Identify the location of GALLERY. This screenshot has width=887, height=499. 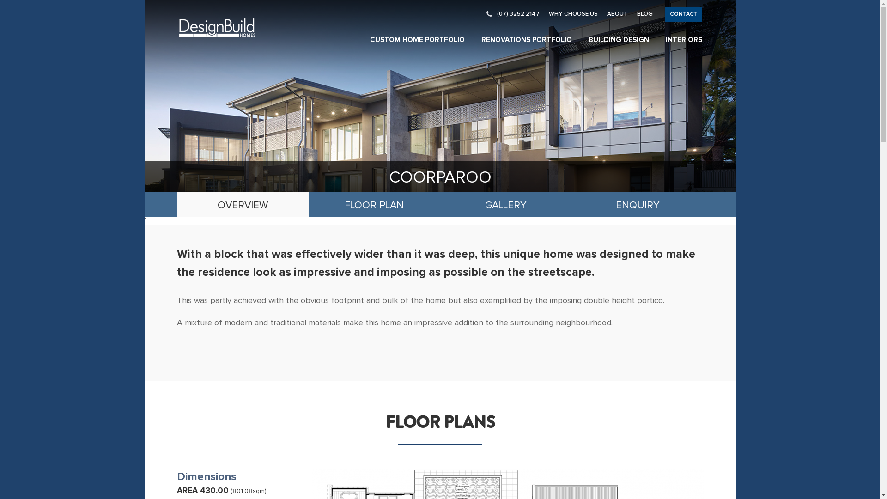
(505, 204).